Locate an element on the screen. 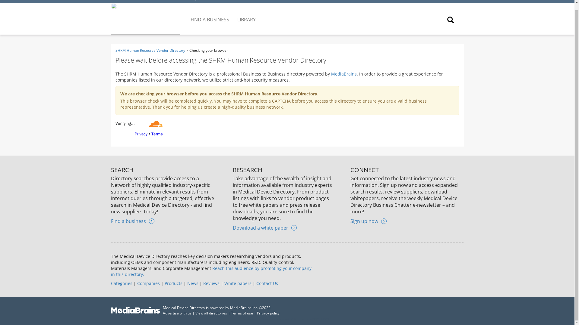 The image size is (579, 325). SHRM Human Resource Vendor Directory is located at coordinates (150, 50).